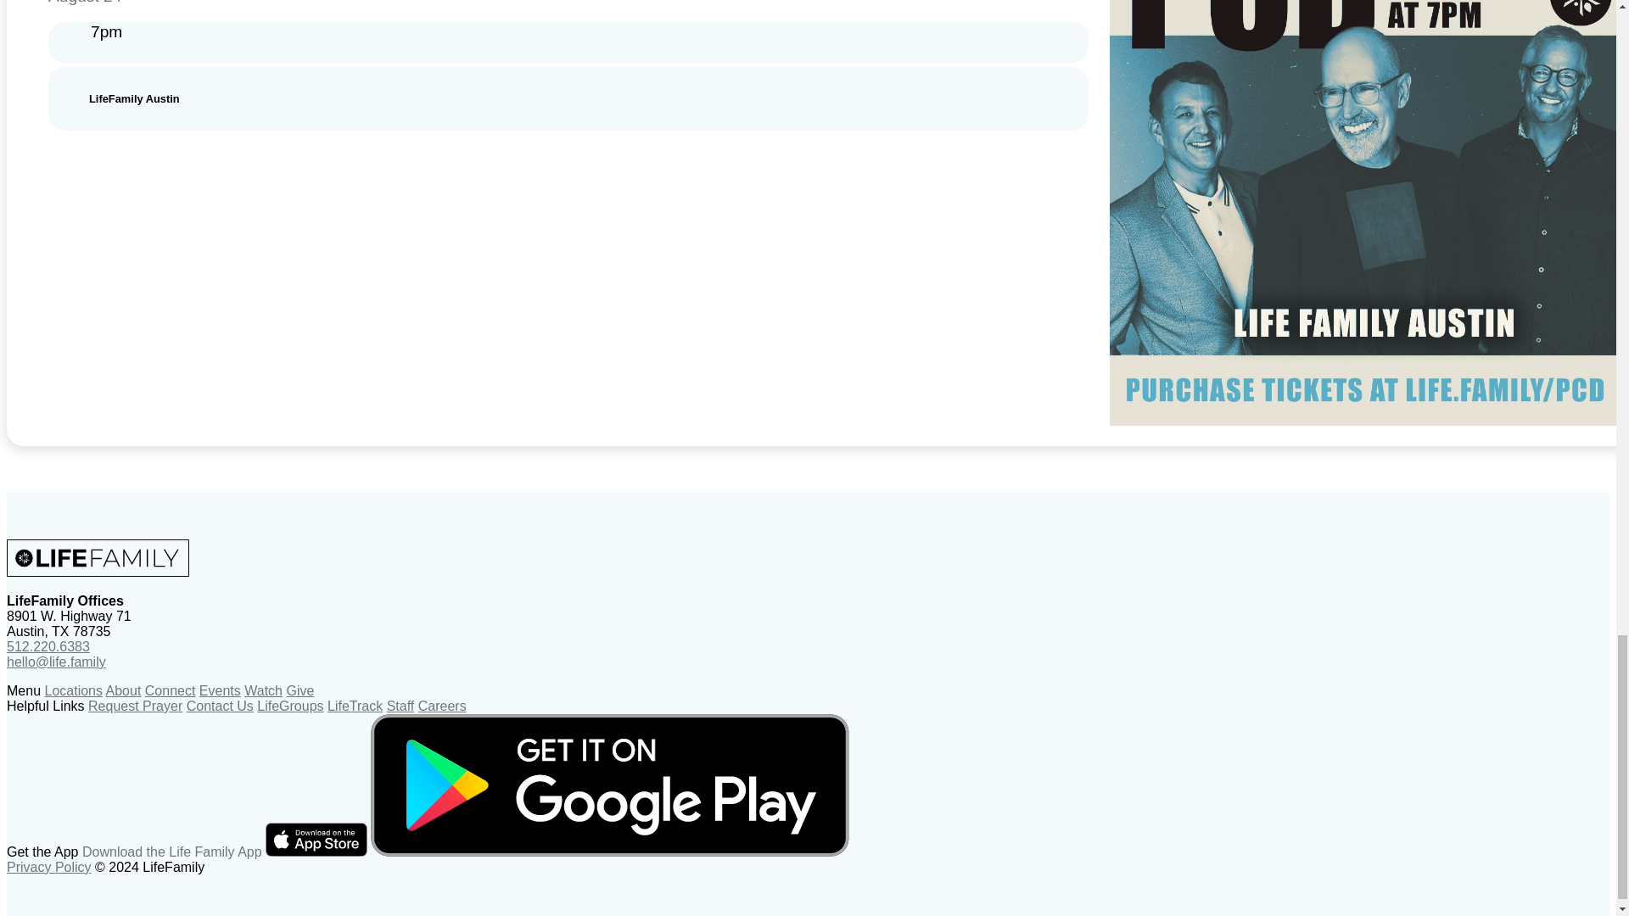  What do you see at coordinates (355, 706) in the screenshot?
I see `LifeTrack` at bounding box center [355, 706].